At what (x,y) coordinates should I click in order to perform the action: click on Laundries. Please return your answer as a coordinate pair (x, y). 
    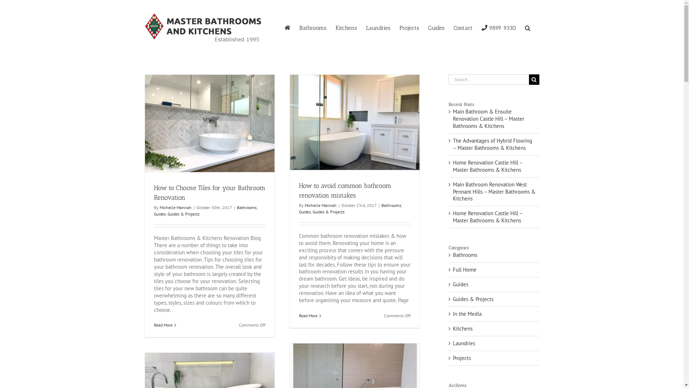
    Looking at the image, I should click on (495, 343).